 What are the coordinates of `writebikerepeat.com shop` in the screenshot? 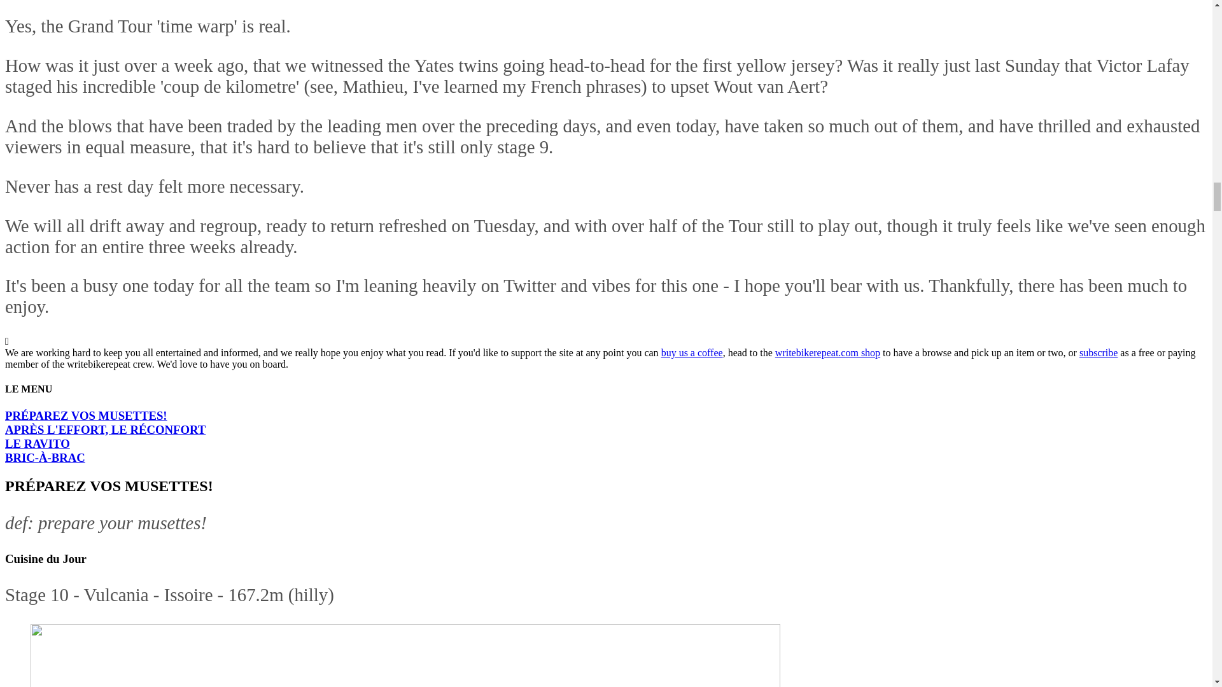 It's located at (827, 352).